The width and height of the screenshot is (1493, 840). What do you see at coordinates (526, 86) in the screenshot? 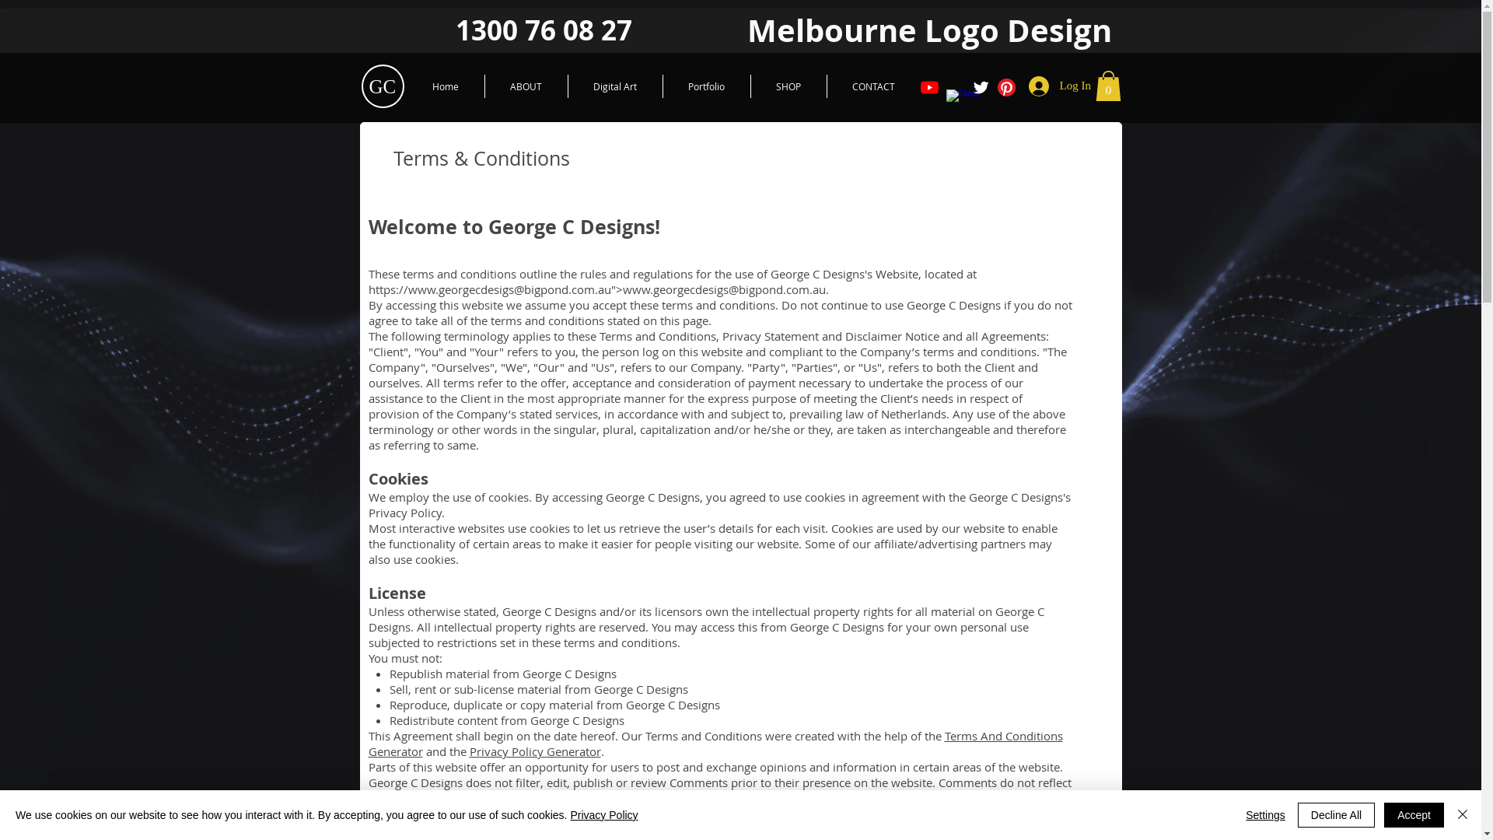
I see `ABOUT` at bounding box center [526, 86].